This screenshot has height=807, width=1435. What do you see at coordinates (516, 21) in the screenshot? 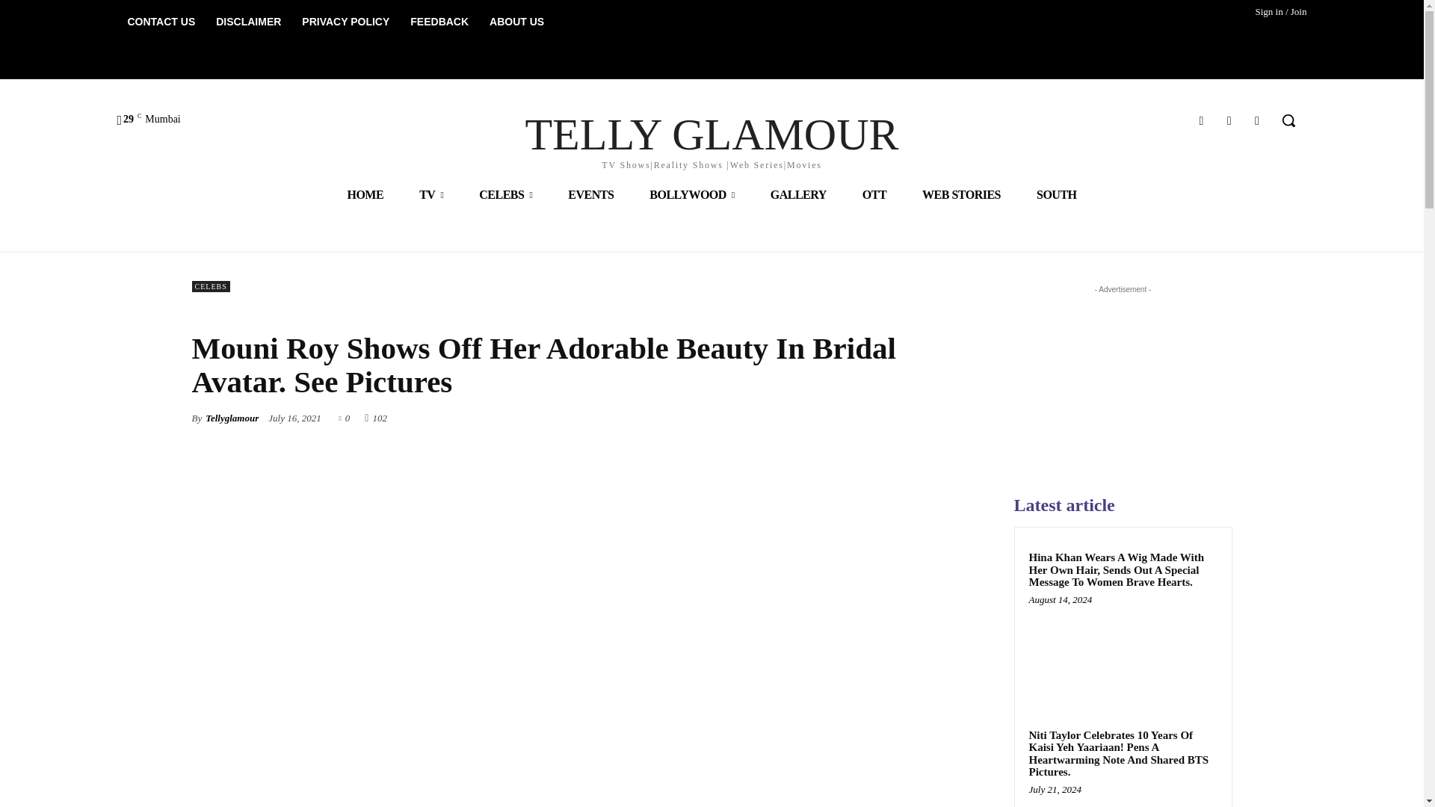
I see `ABOUT US` at bounding box center [516, 21].